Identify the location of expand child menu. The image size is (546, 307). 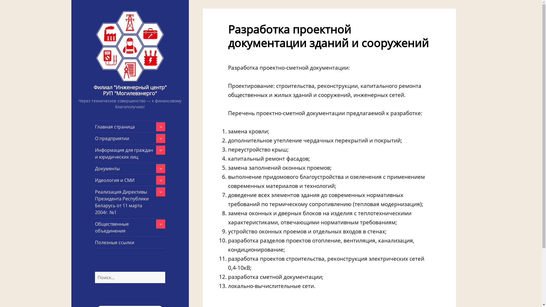
(161, 127).